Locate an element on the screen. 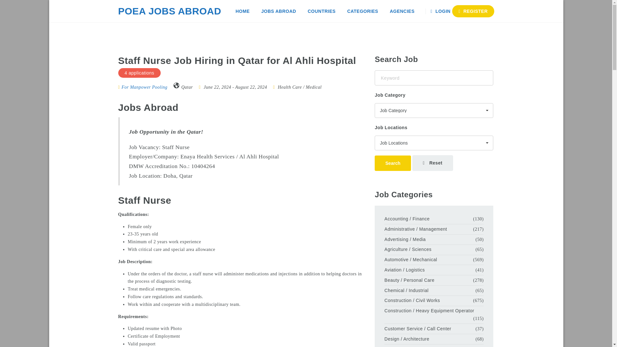 The width and height of the screenshot is (617, 347). For Manpower Pooling is located at coordinates (143, 87).